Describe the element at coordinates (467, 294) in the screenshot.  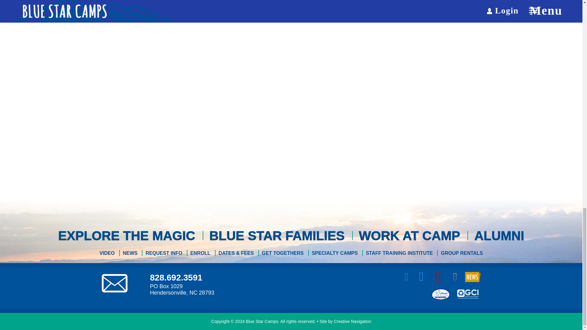
I see `Green Camps Initiative` at that location.